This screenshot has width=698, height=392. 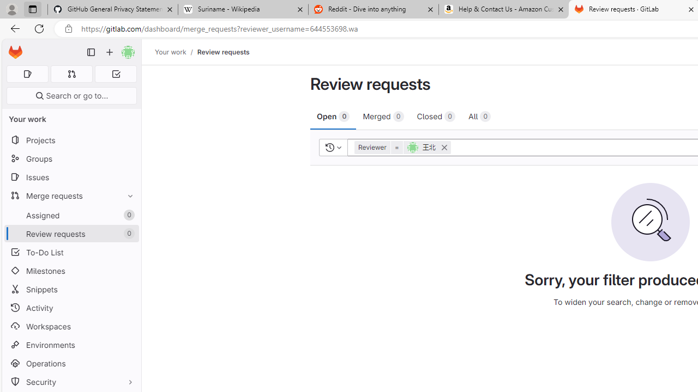 What do you see at coordinates (329, 147) in the screenshot?
I see `Class: s16` at bounding box center [329, 147].